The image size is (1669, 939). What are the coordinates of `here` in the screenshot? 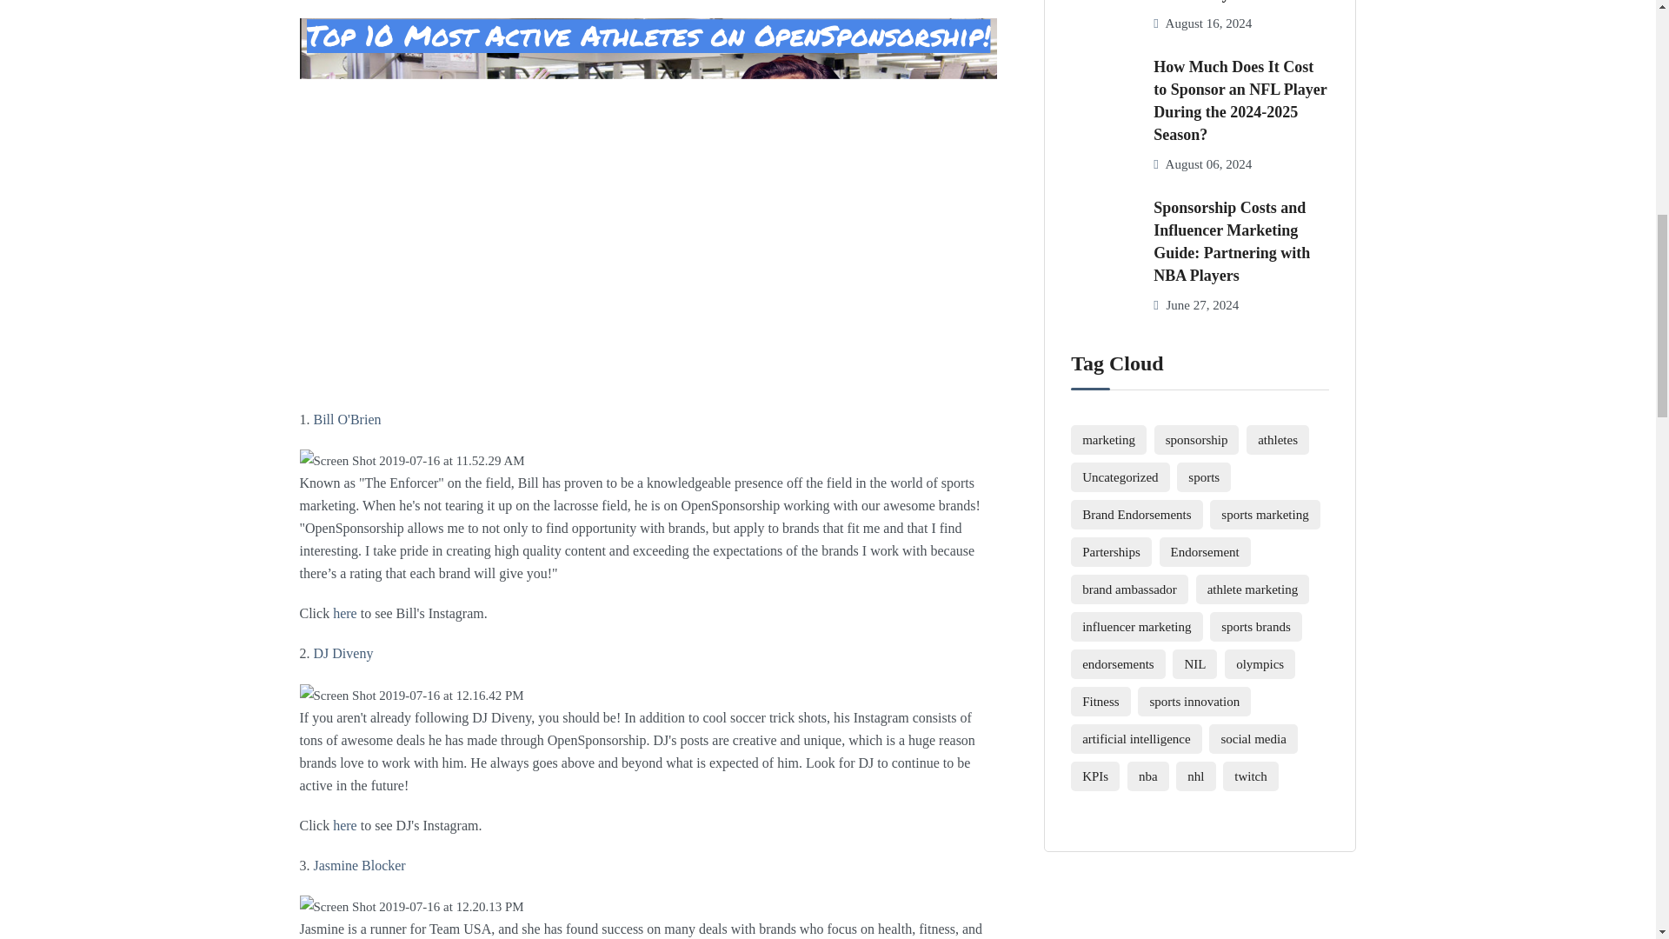 It's located at (344, 612).